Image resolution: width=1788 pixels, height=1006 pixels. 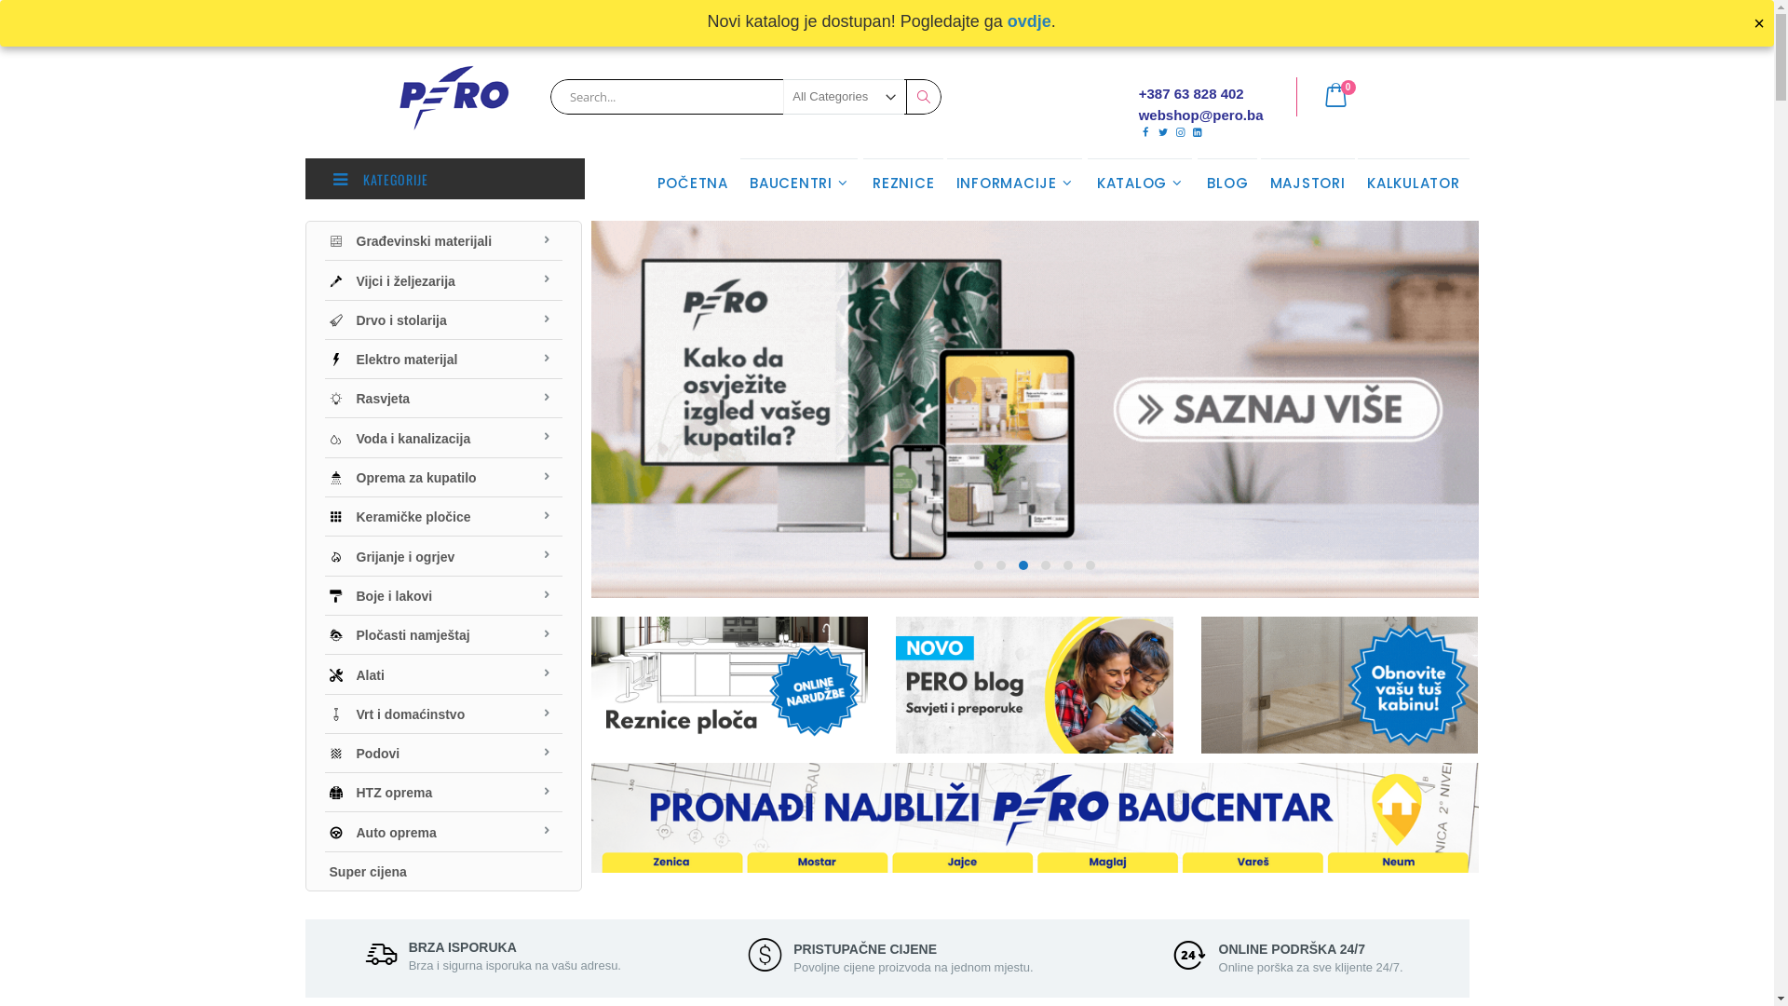 What do you see at coordinates (1239, 17) in the screenshot?
I see `PRIJAVITE SE` at bounding box center [1239, 17].